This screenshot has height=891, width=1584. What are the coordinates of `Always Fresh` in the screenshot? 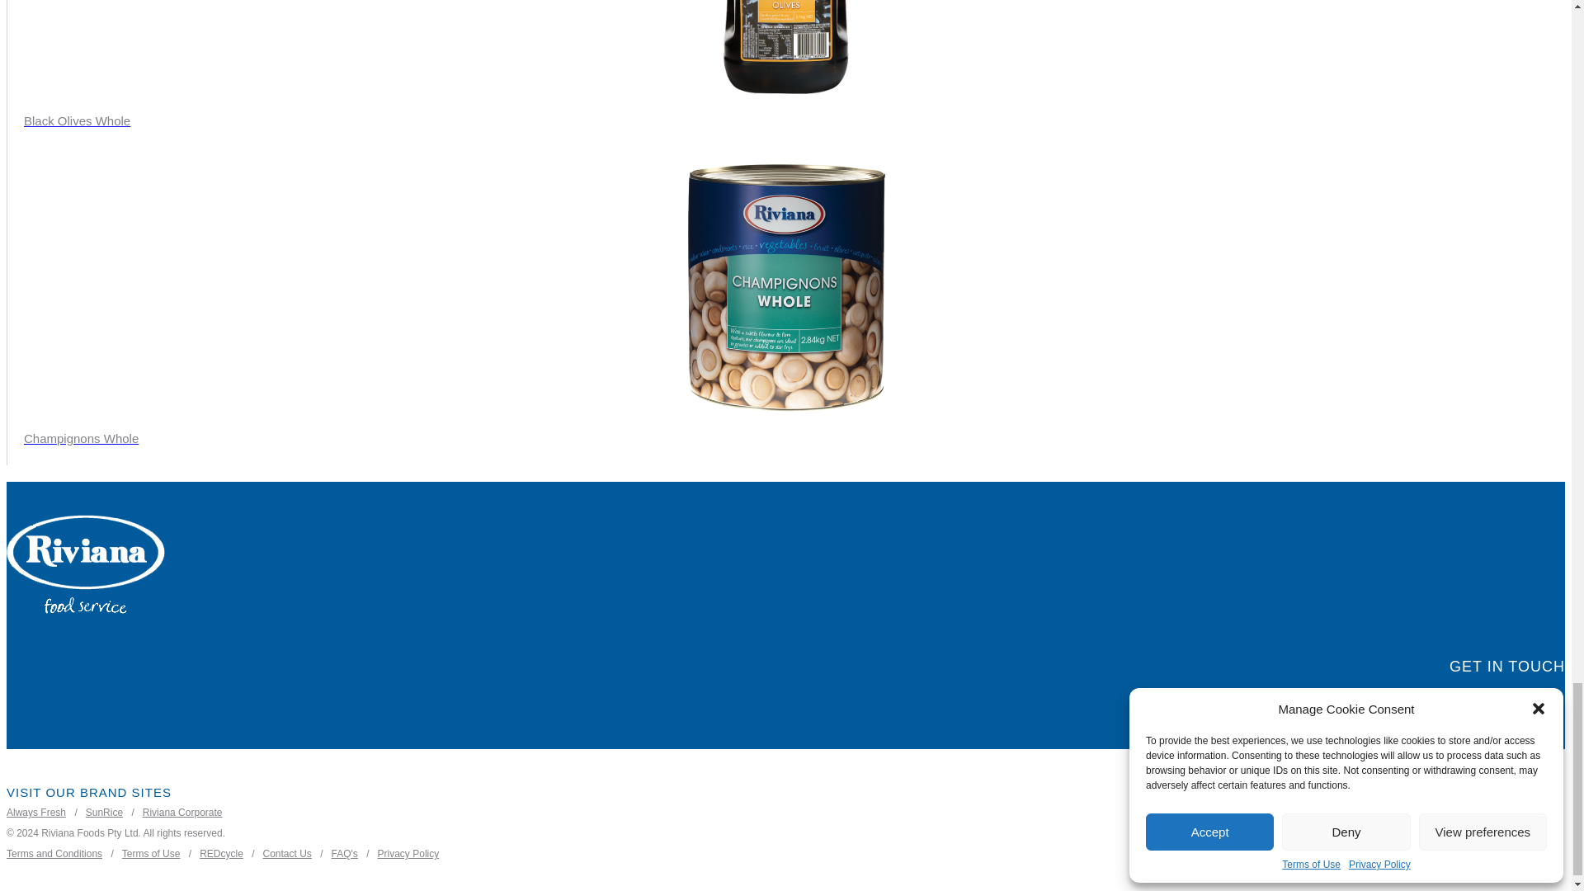 It's located at (36, 813).